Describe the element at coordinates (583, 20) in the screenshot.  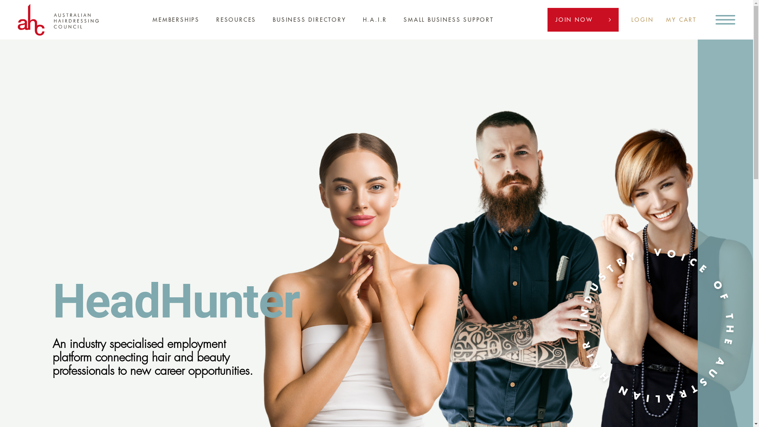
I see `JOIN NOW` at that location.